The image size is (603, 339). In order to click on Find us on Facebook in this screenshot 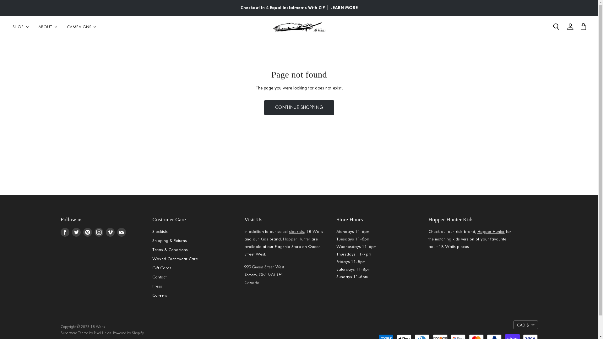, I will do `click(65, 232)`.